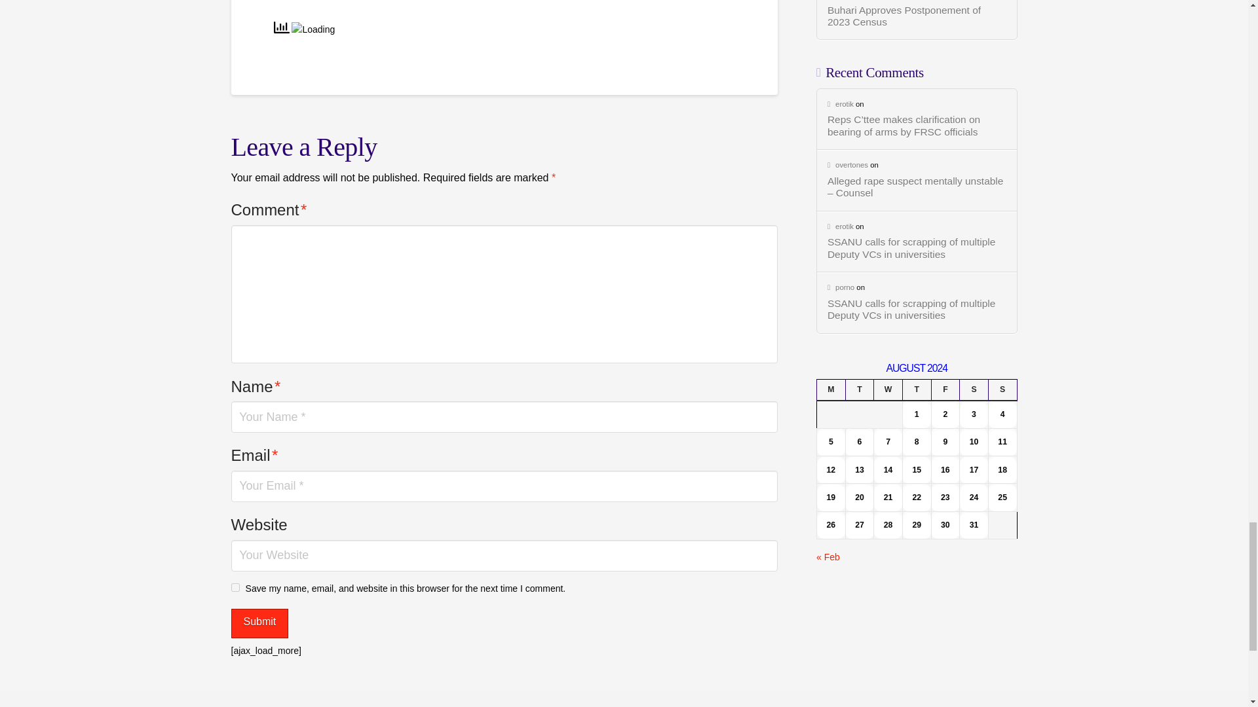 This screenshot has height=707, width=1258. I want to click on erotik, so click(841, 104).